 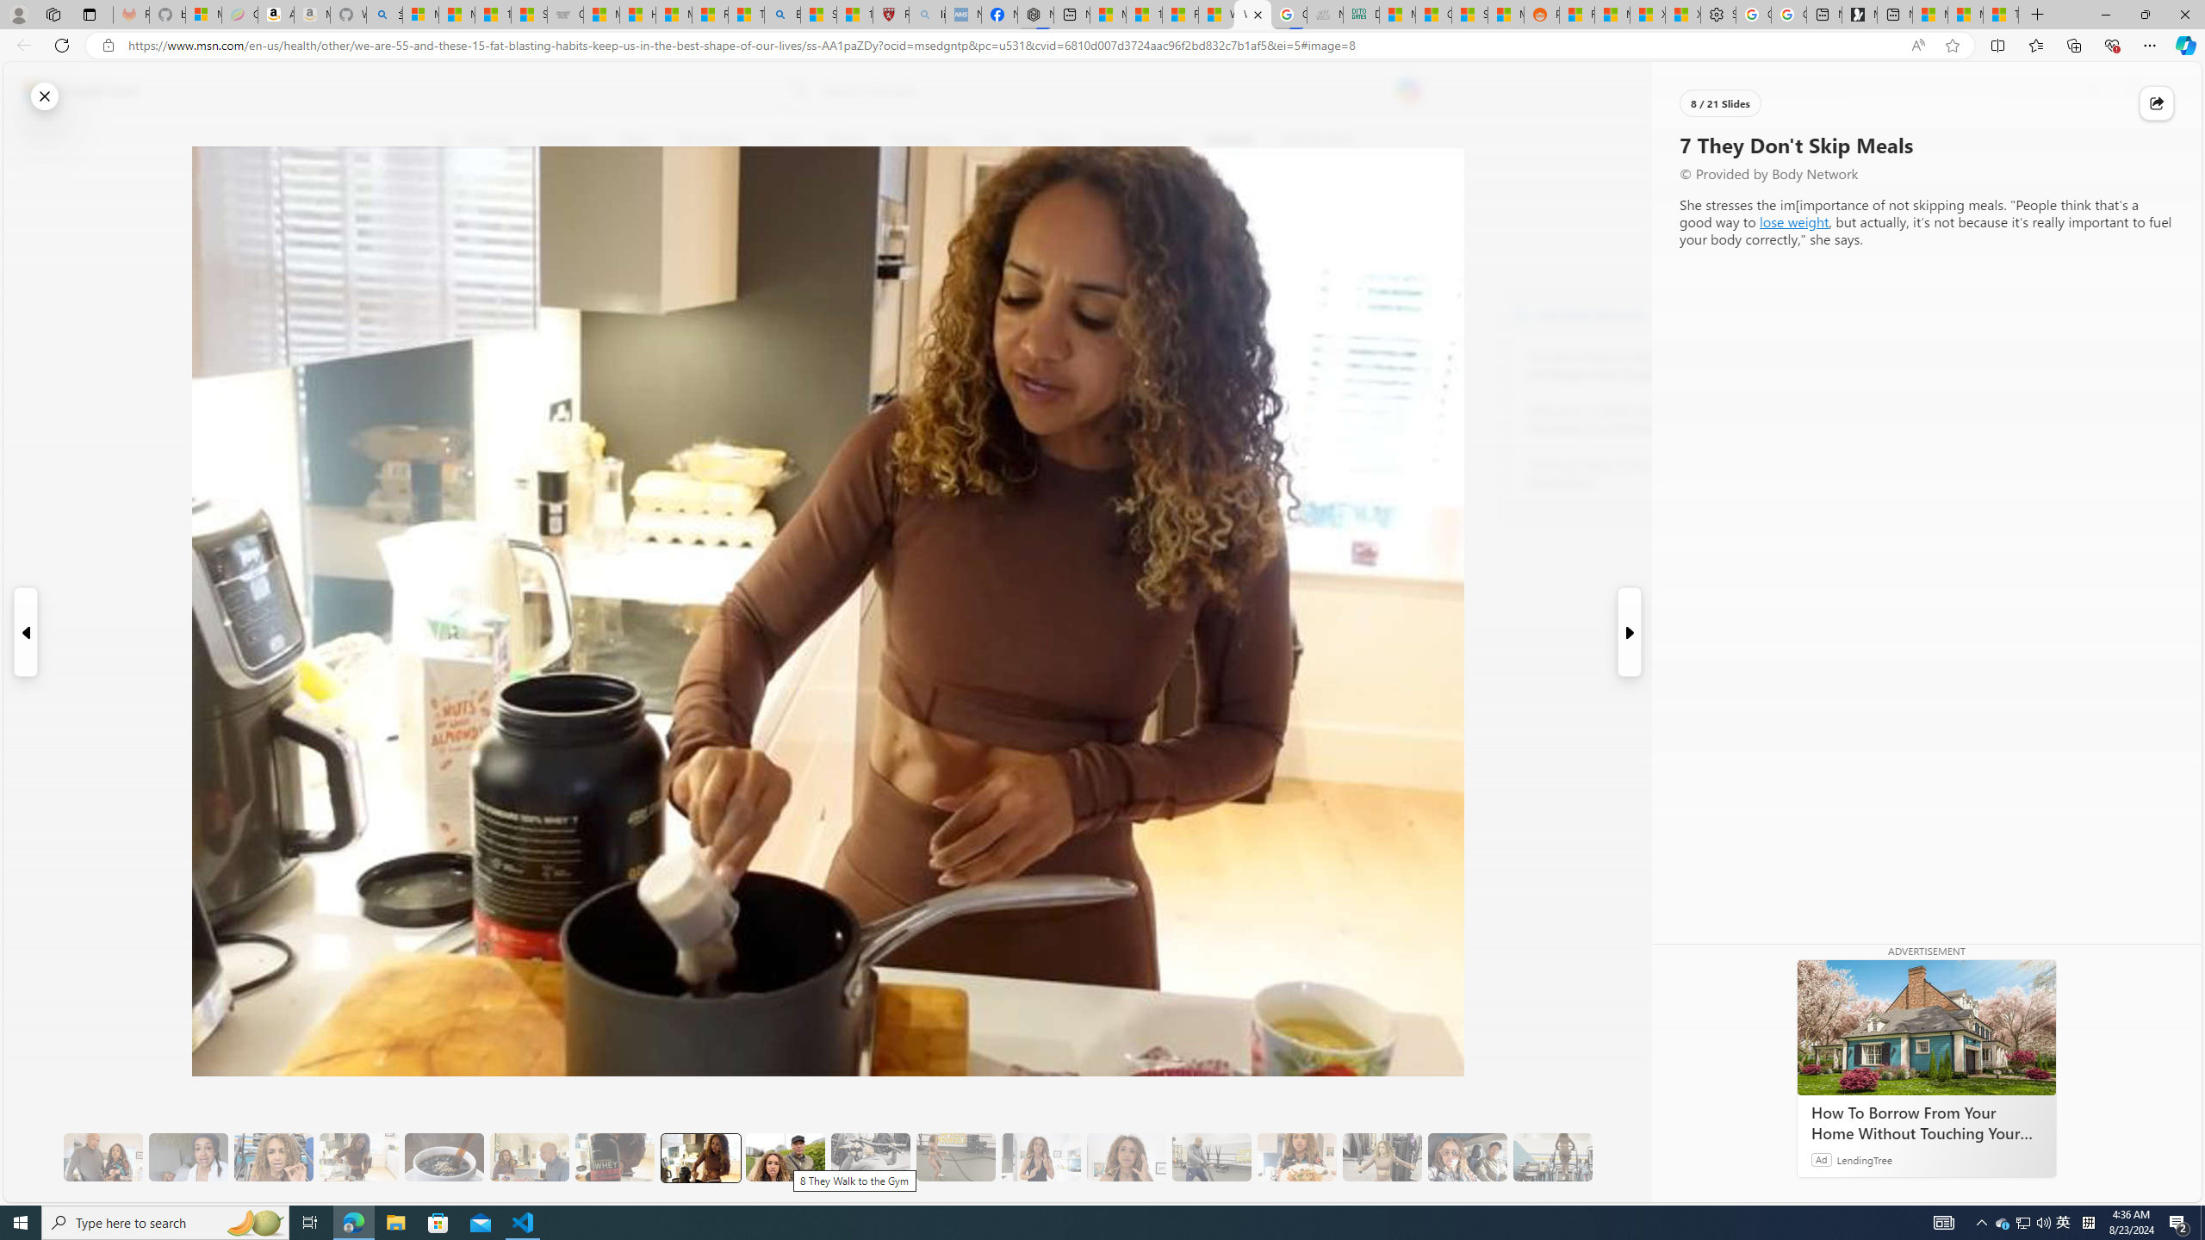 I want to click on Nordace - Nordace Siena Is Not An Ordinary Backpack, so click(x=1035, y=15).